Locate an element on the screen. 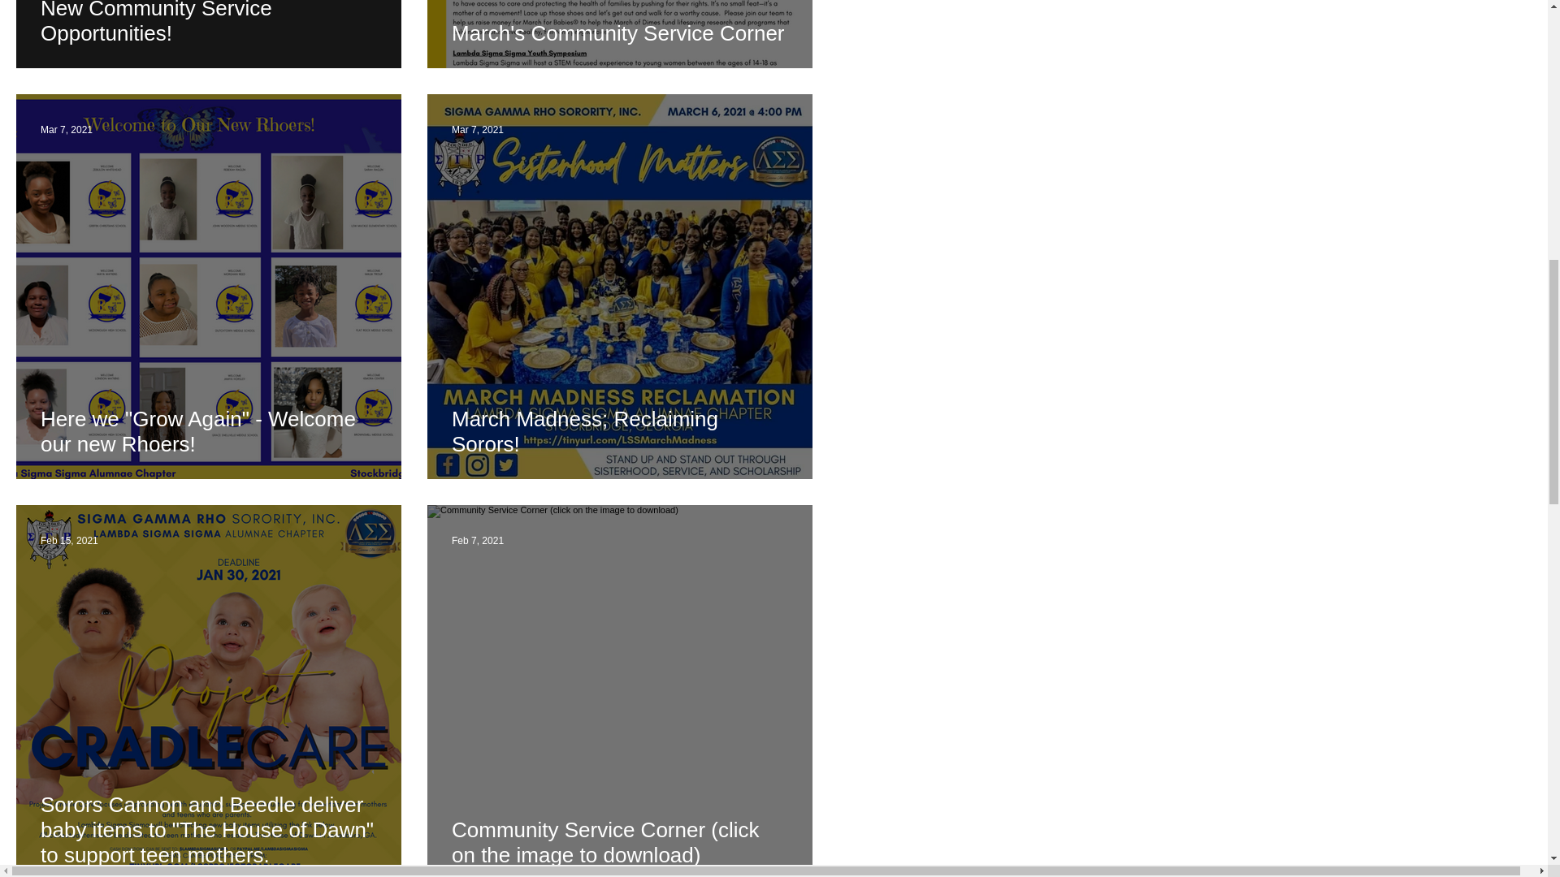 The width and height of the screenshot is (1560, 877). Feb 15, 2021 is located at coordinates (68, 540).